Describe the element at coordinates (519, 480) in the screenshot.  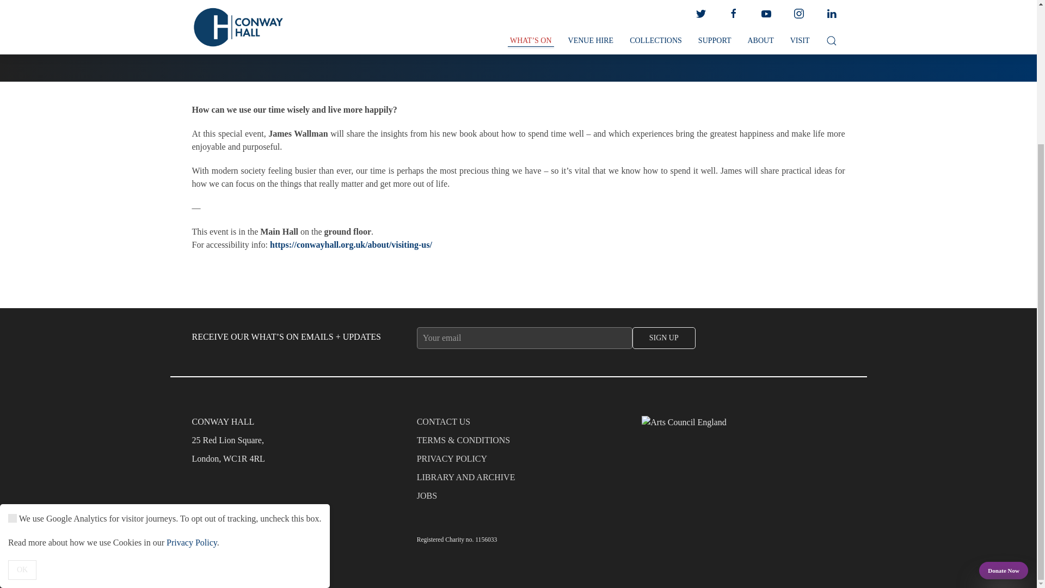
I see `LIBRARY AND ARCHIVE` at that location.